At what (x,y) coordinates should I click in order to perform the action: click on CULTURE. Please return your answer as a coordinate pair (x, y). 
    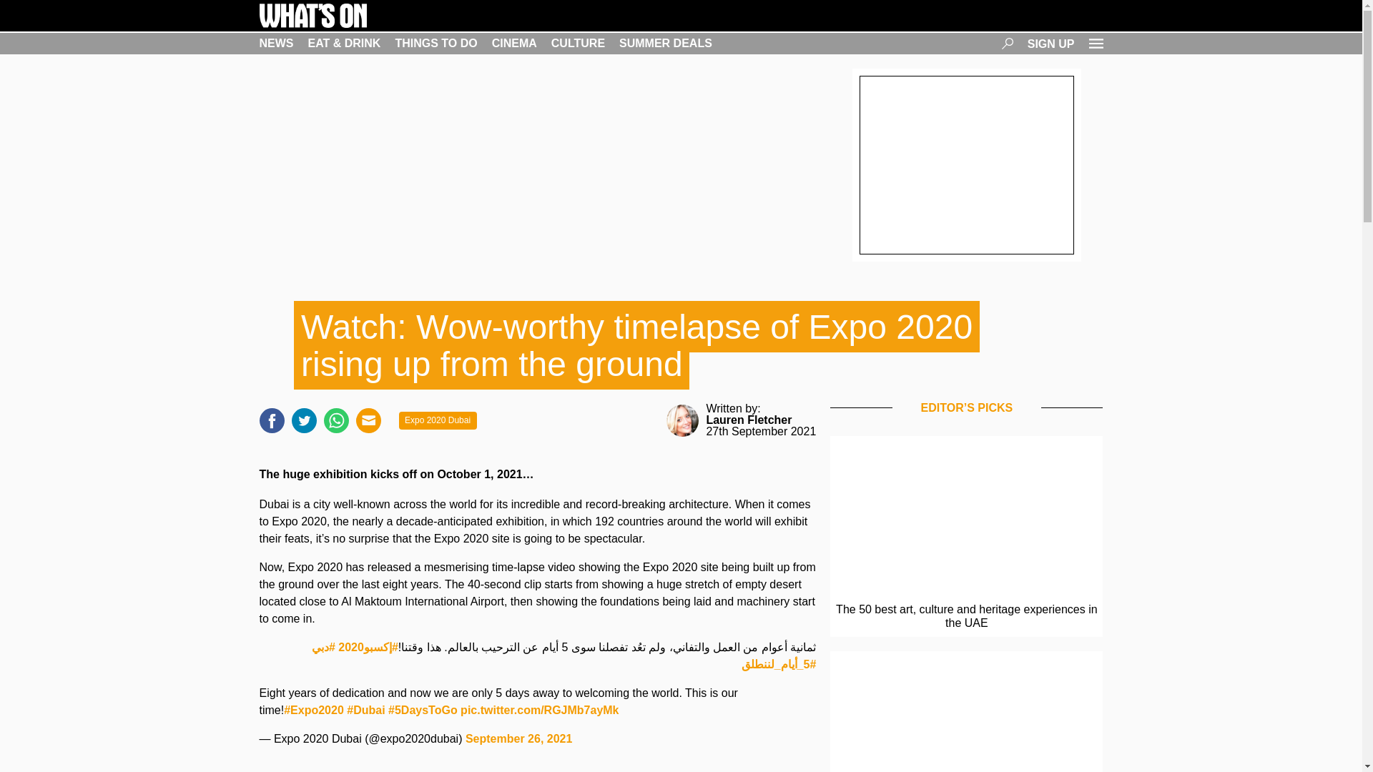
    Looking at the image, I should click on (578, 43).